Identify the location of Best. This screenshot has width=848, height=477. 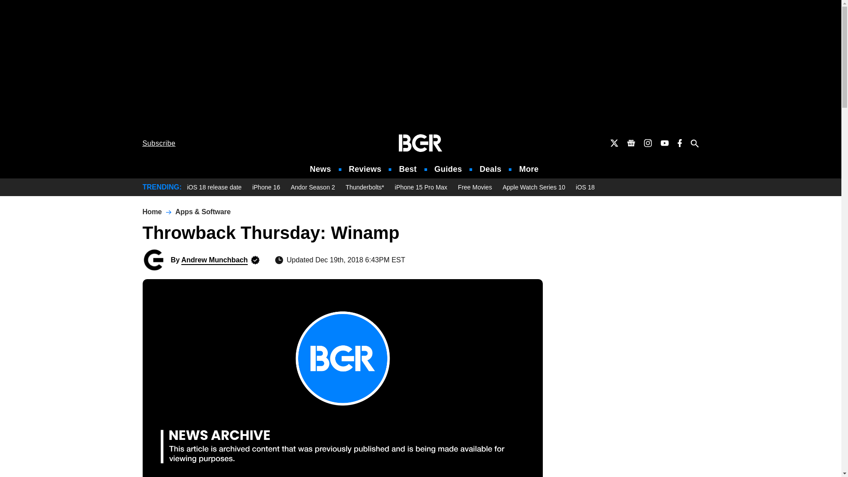
(407, 169).